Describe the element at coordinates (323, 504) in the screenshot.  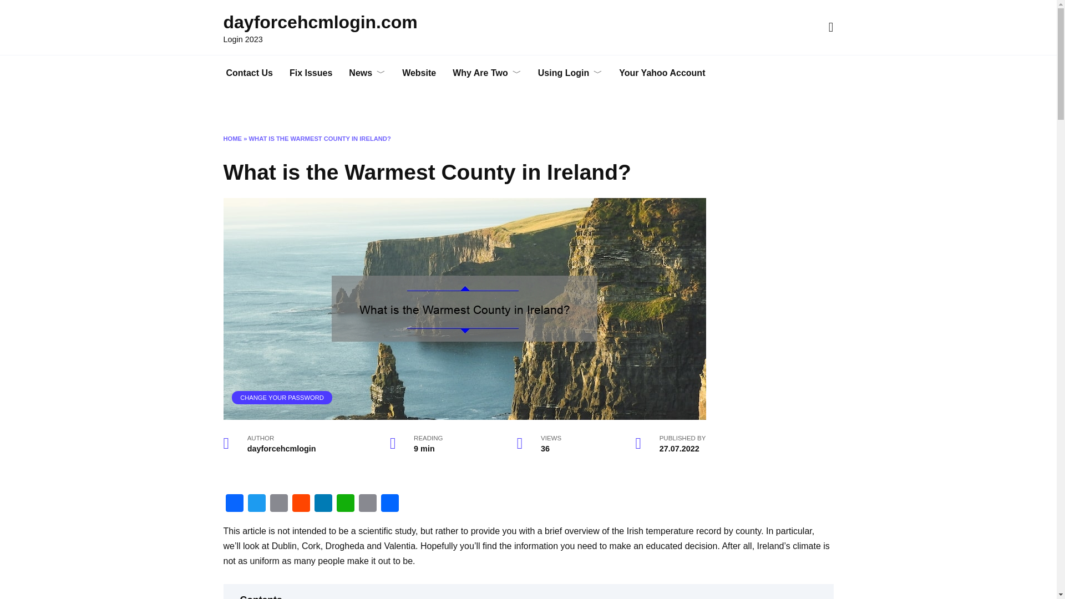
I see `LinkedIn` at that location.